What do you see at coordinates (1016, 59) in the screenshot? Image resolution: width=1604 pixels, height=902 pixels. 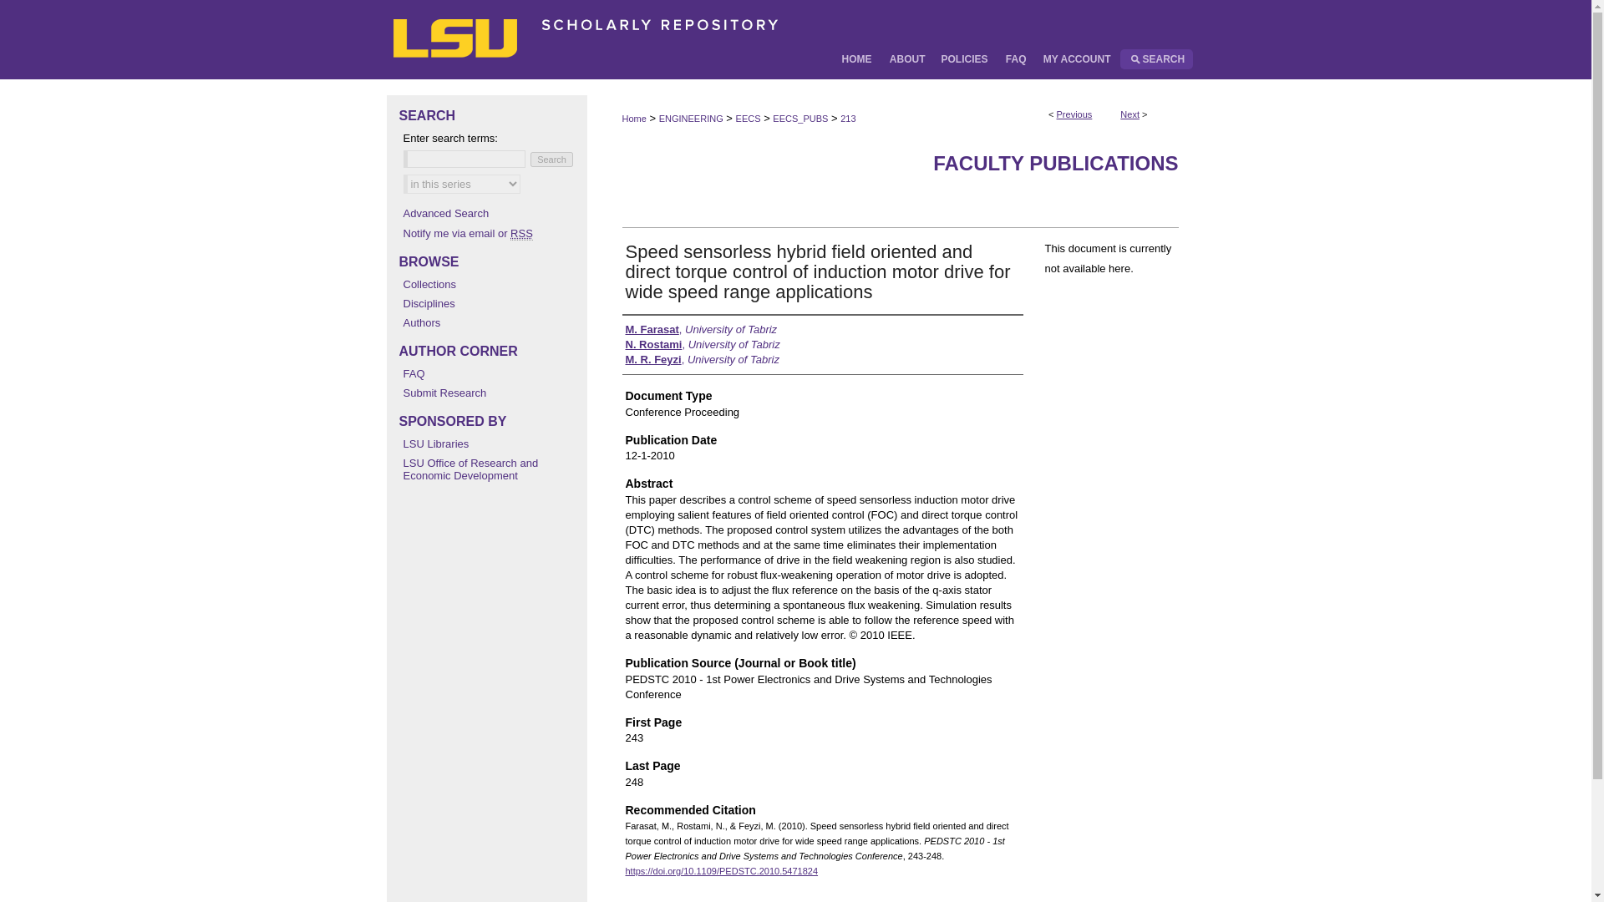 I see `FAQ` at bounding box center [1016, 59].